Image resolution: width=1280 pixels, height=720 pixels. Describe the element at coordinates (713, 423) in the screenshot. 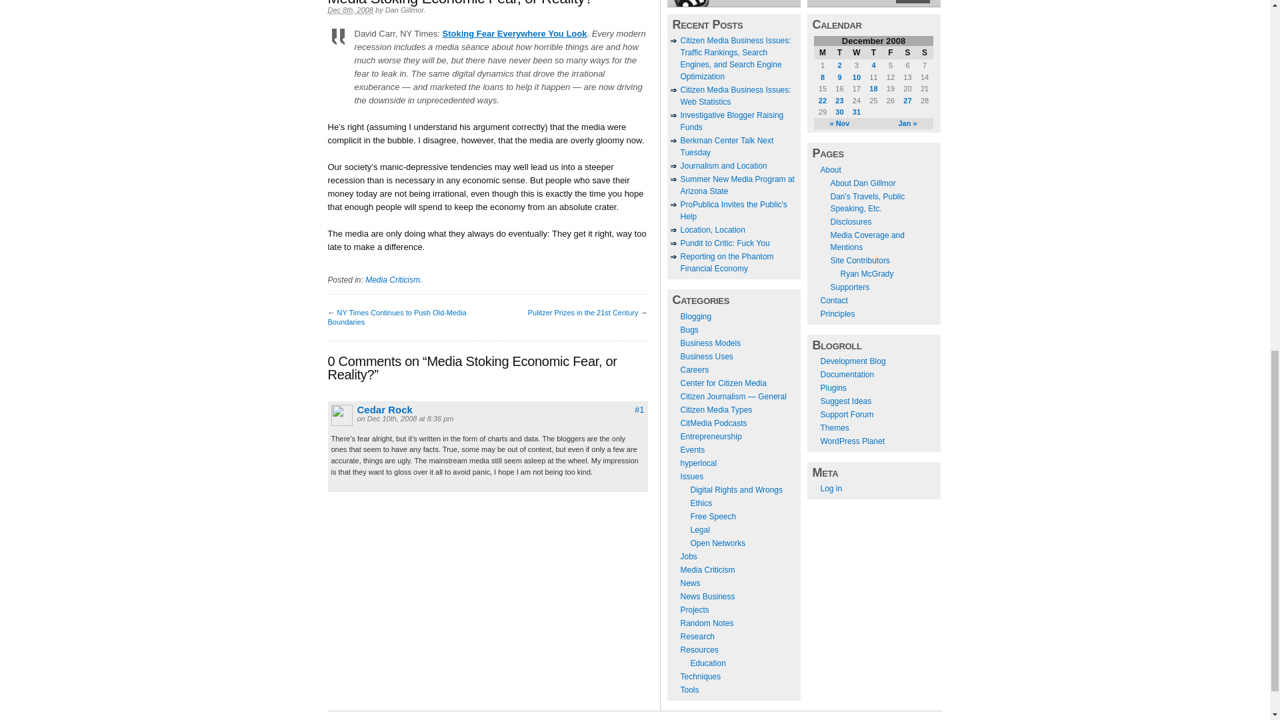

I see `CitMedia Podcasts` at that location.